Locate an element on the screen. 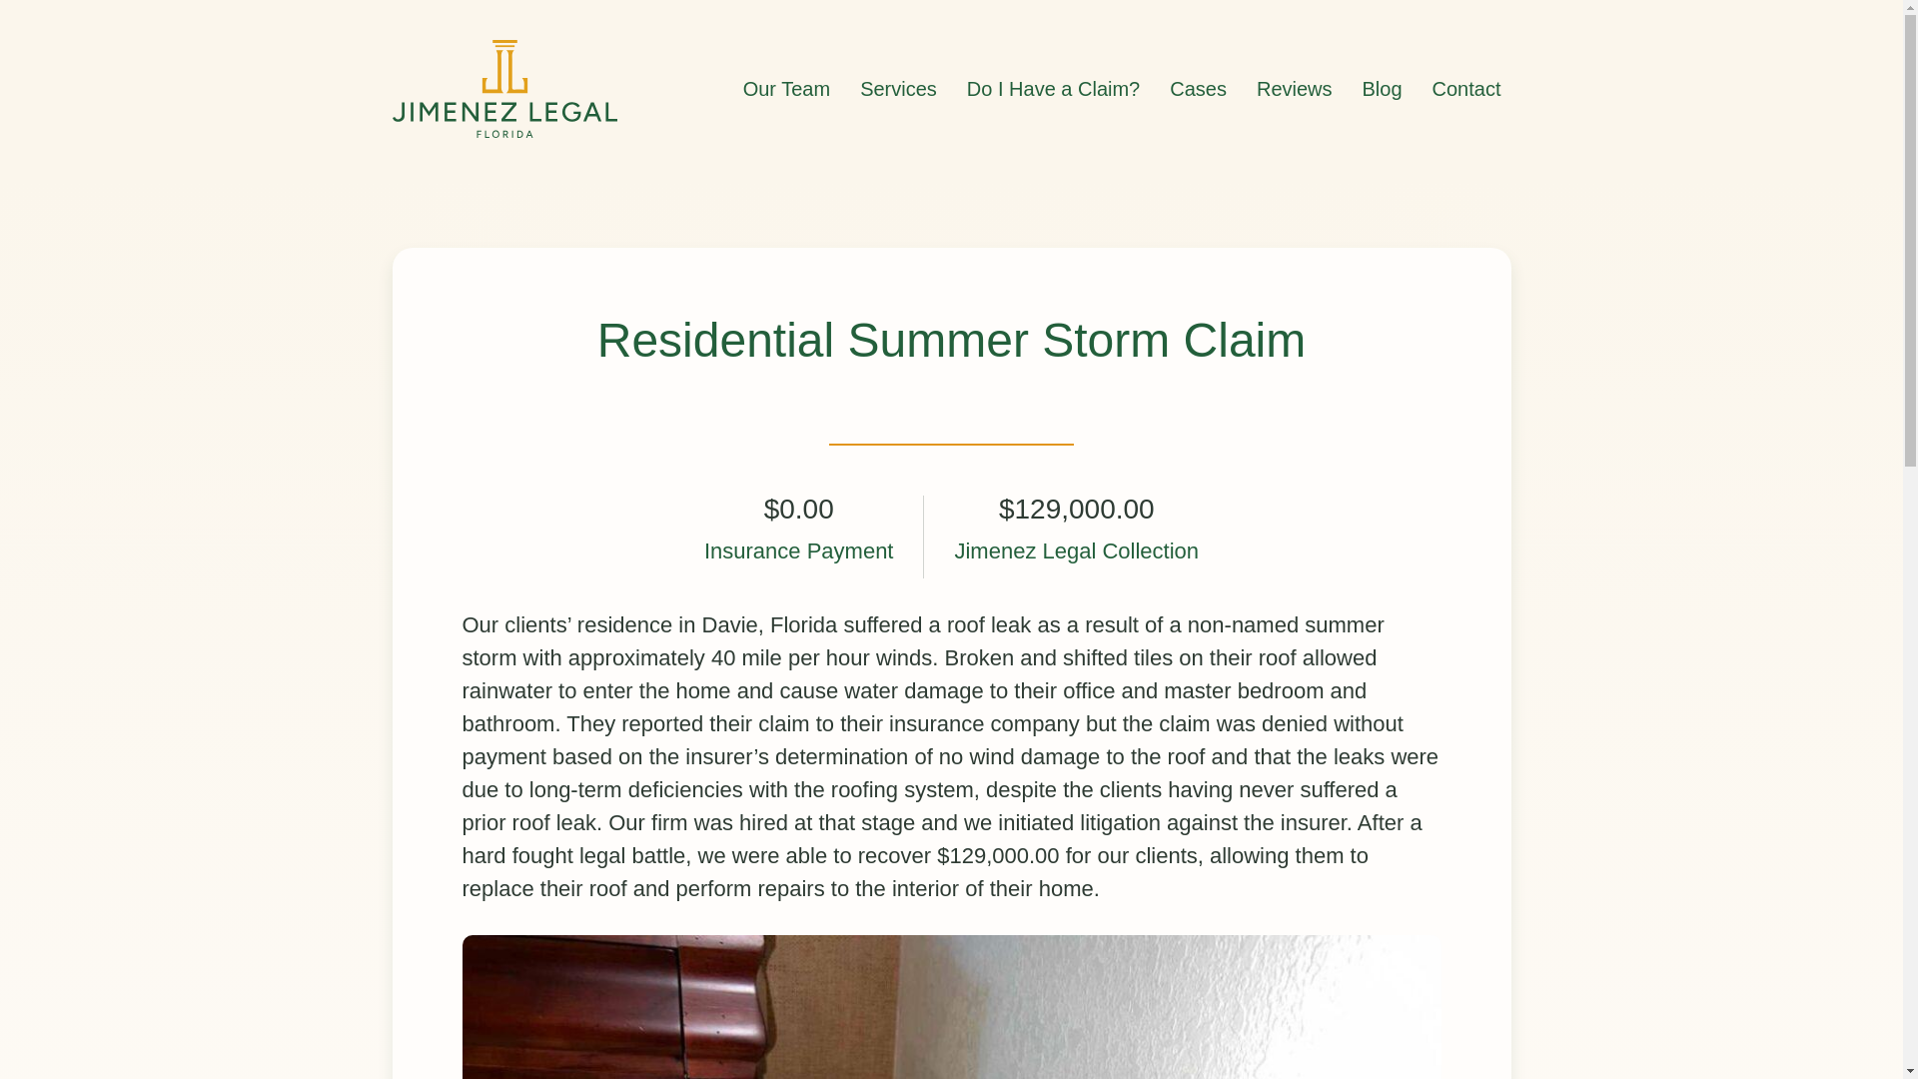 The width and height of the screenshot is (1918, 1079). Do I Have a Claim? is located at coordinates (1053, 88).